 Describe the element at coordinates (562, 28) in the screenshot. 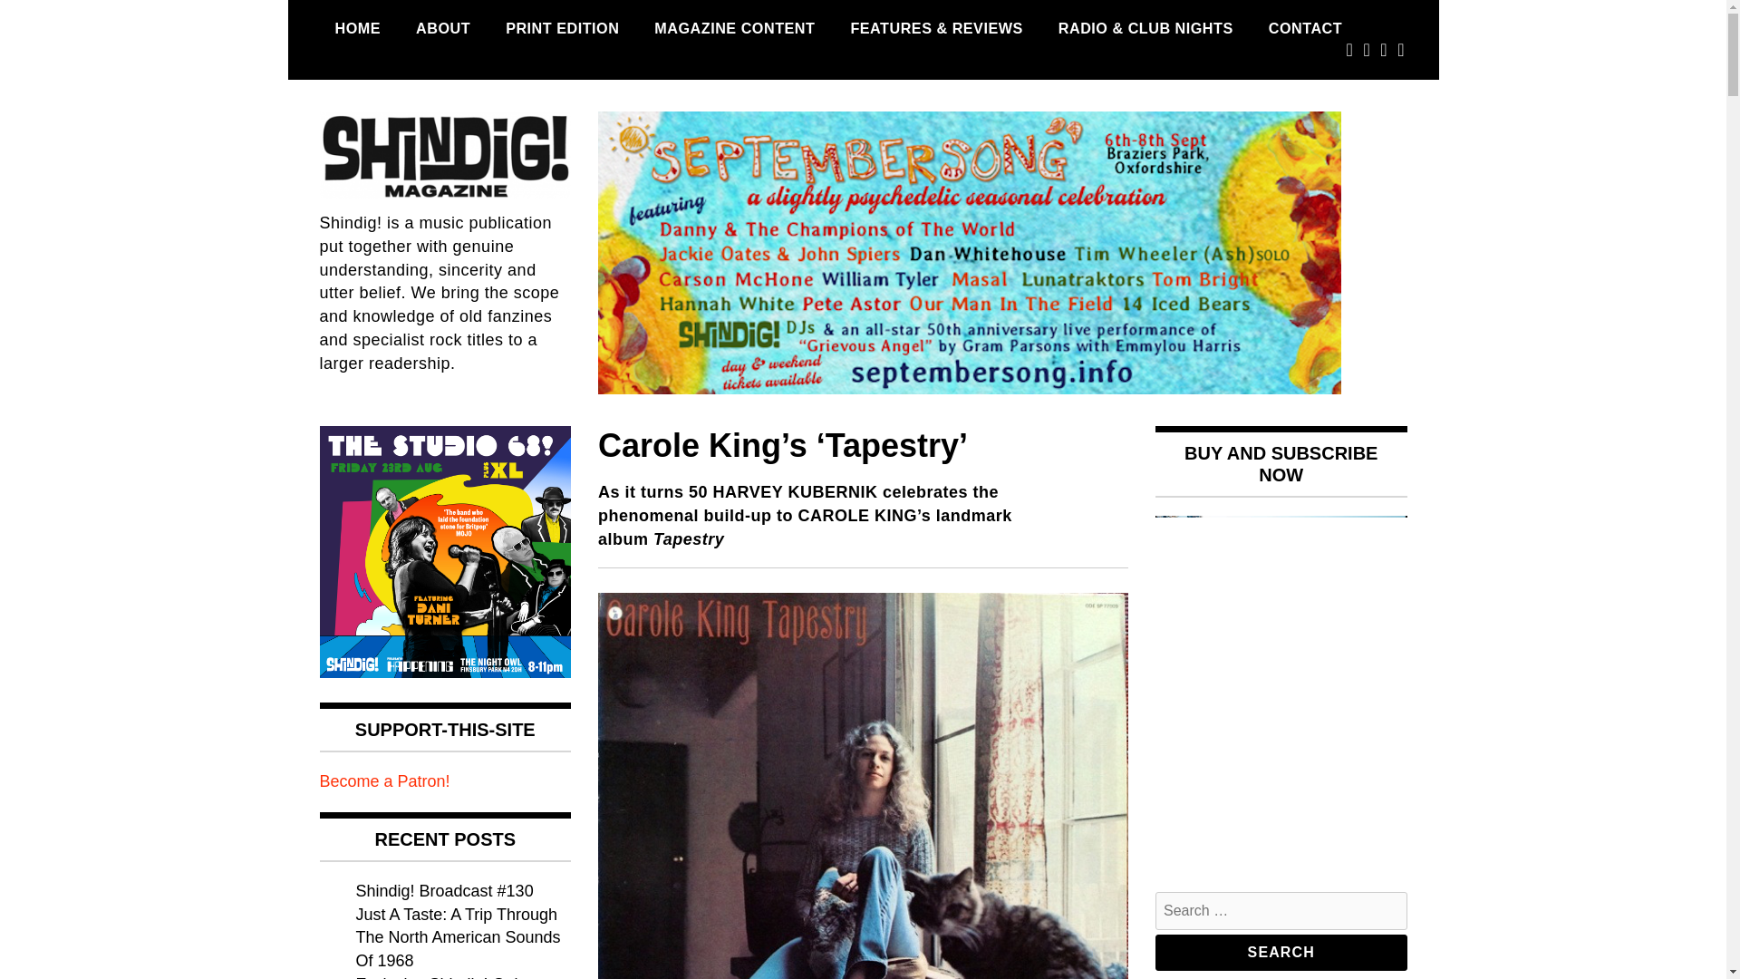

I see `PRINT EDITION` at that location.